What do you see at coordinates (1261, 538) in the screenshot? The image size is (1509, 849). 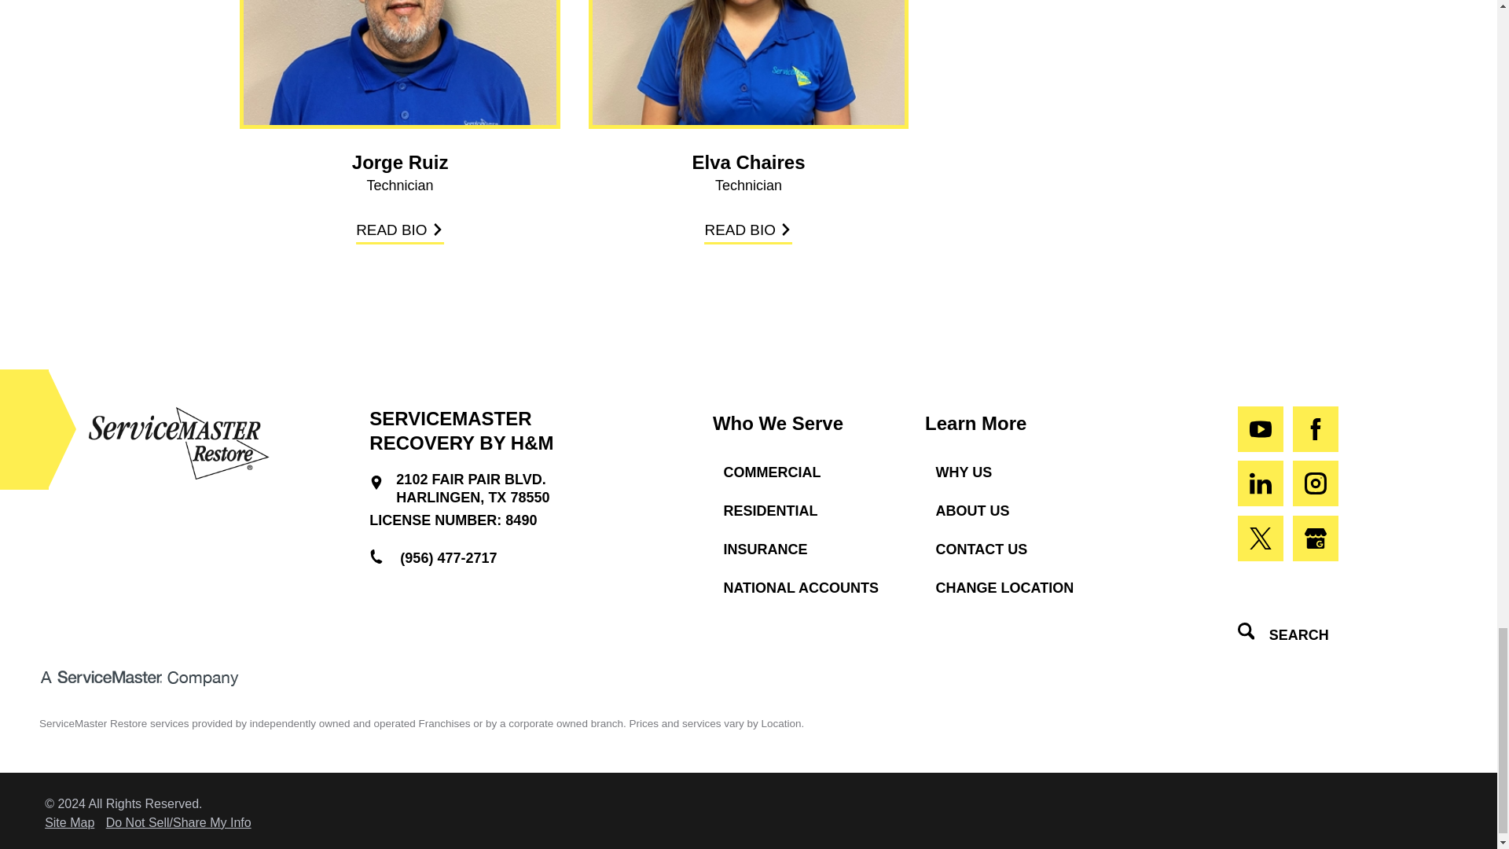 I see `Twitter` at bounding box center [1261, 538].